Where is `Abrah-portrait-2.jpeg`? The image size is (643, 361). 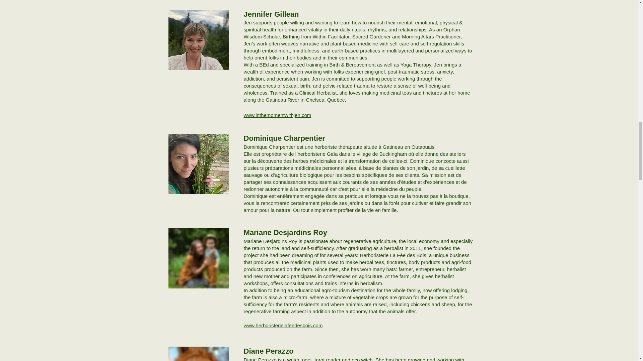
Abrah-portrait-2.jpeg is located at coordinates (198, 258).